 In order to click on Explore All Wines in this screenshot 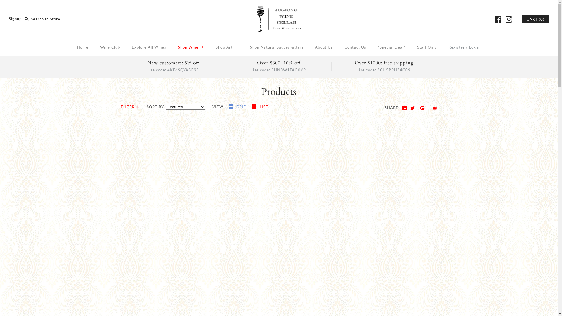, I will do `click(149, 47)`.